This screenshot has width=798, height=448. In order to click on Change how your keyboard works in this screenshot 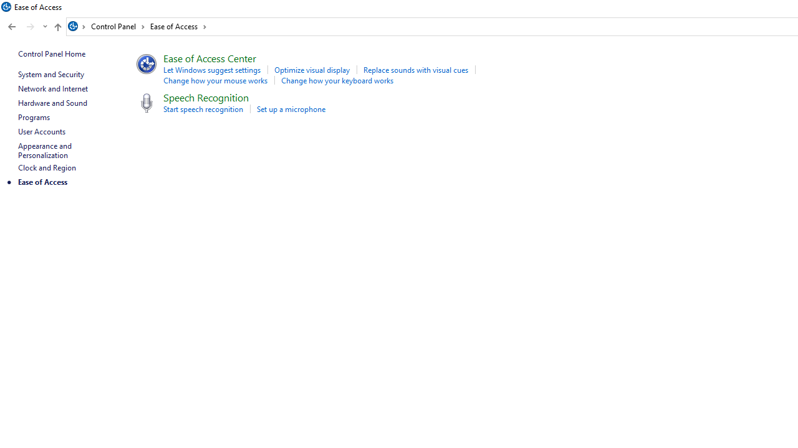, I will do `click(337, 80)`.